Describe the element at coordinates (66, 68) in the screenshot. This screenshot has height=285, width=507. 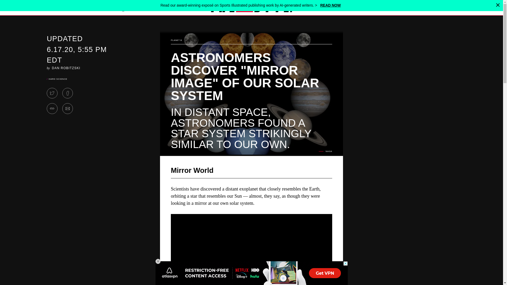
I see `Dan Robitzski` at that location.